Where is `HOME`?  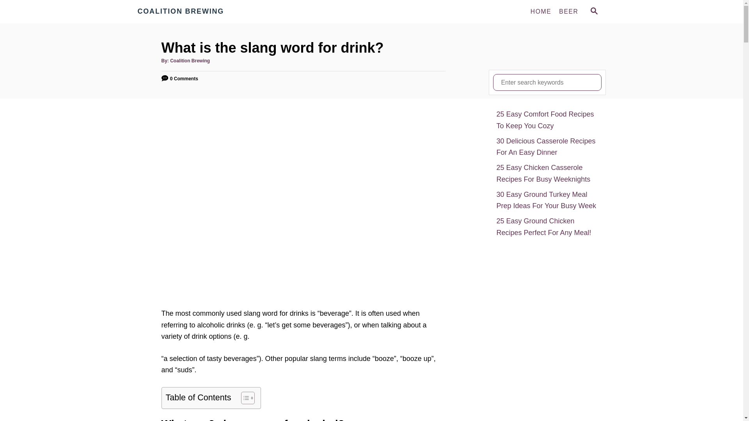
HOME is located at coordinates (541, 11).